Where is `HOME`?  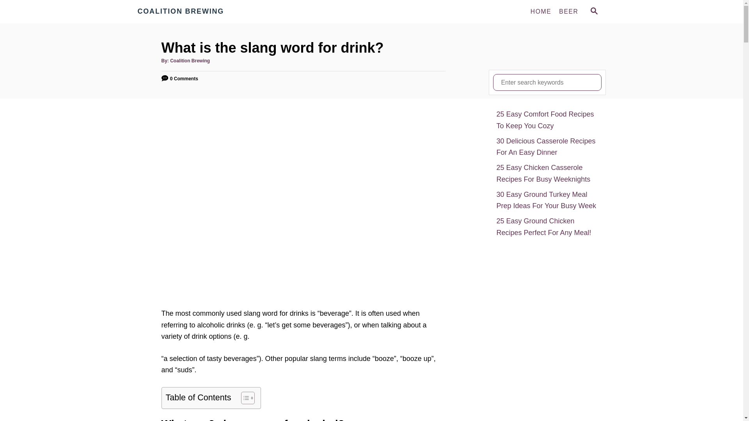
HOME is located at coordinates (541, 11).